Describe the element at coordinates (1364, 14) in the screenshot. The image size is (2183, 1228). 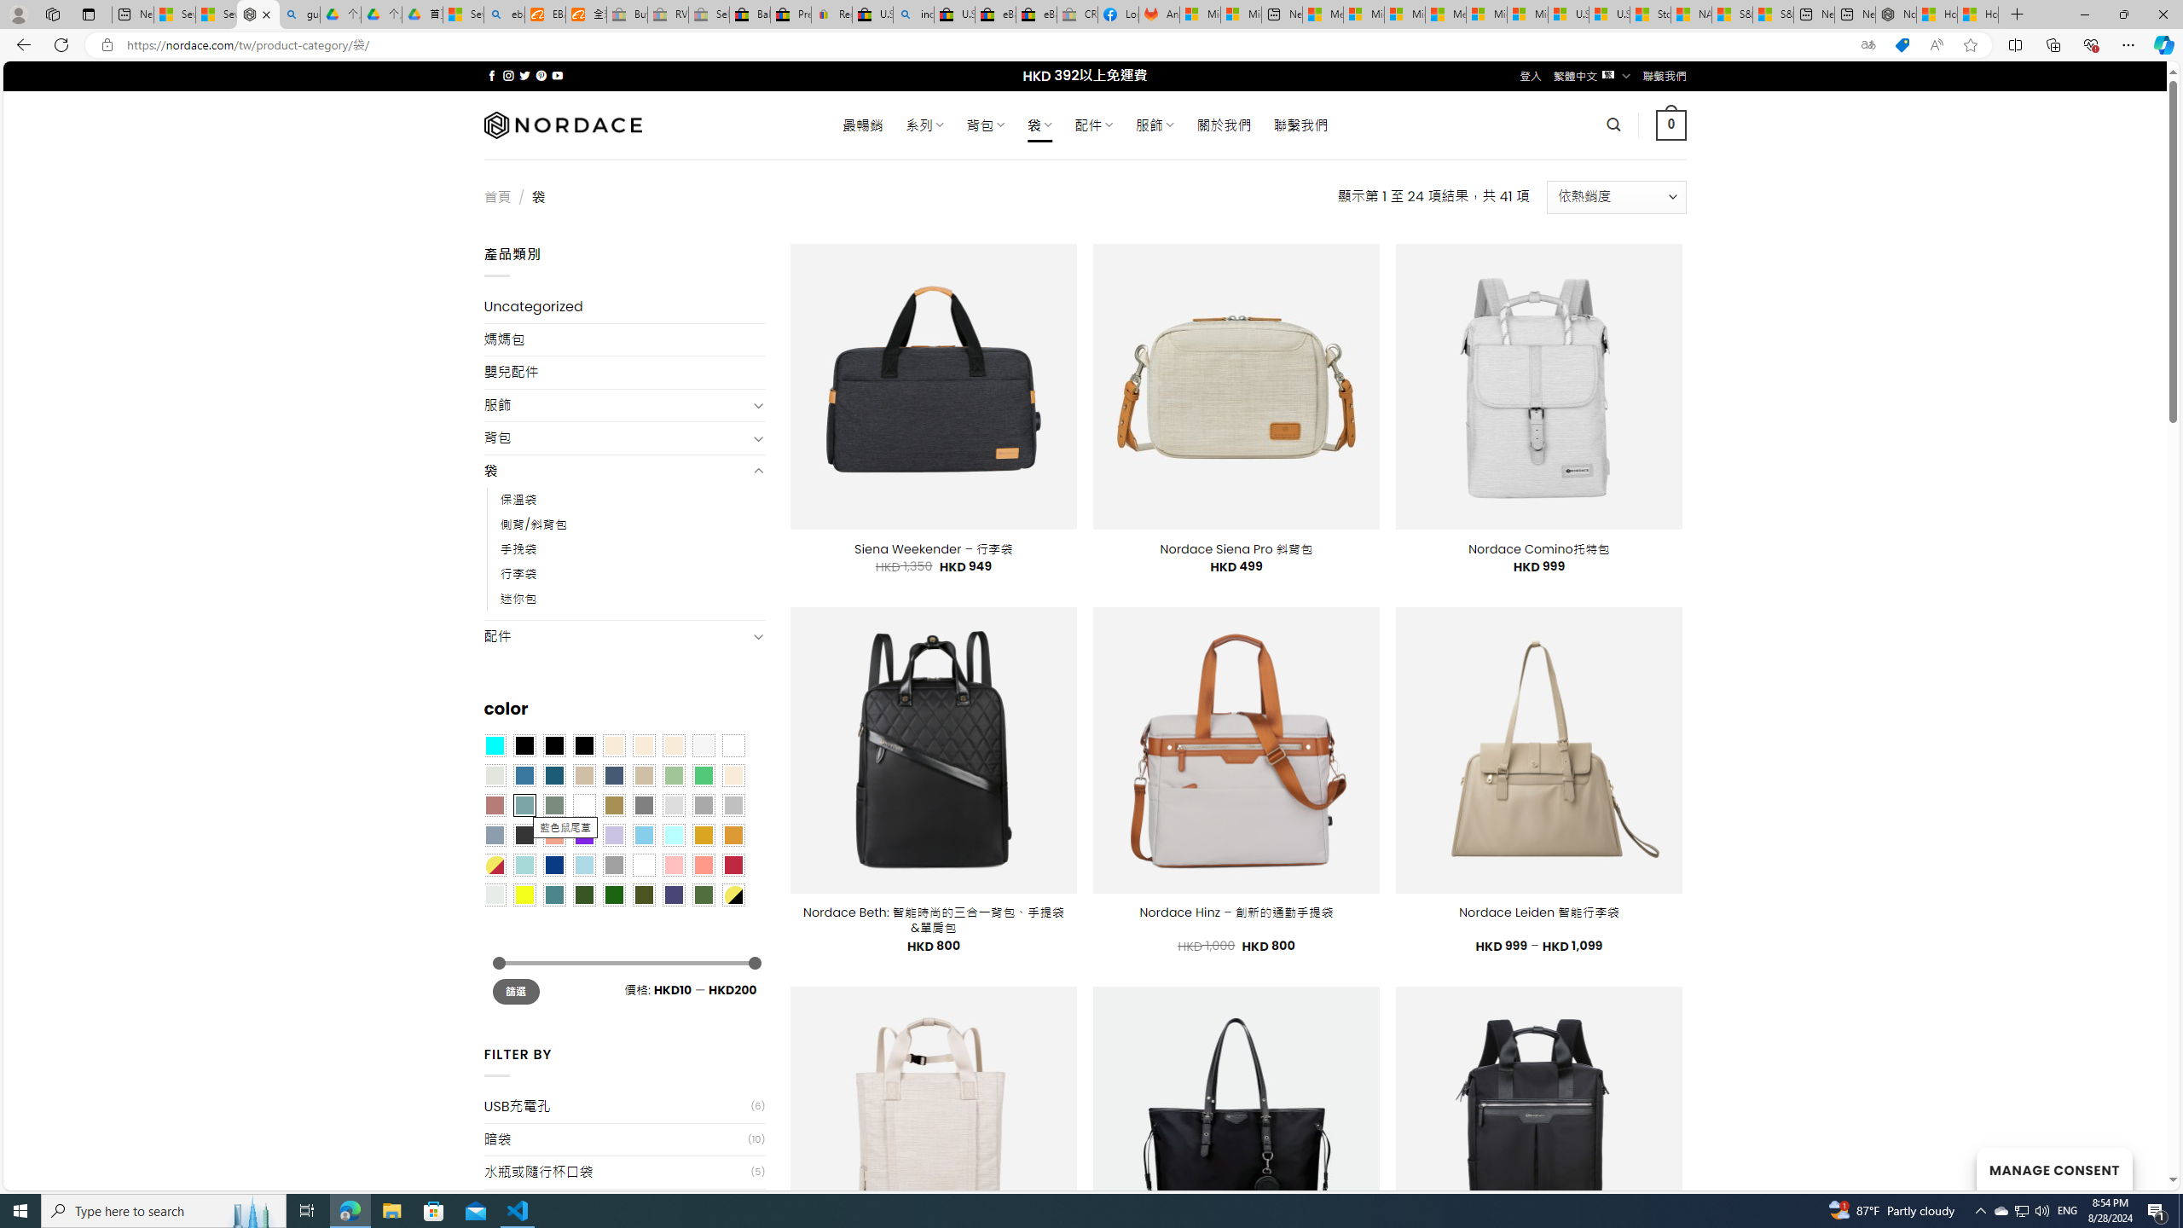
I see `Microsoft account | Privacy` at that location.